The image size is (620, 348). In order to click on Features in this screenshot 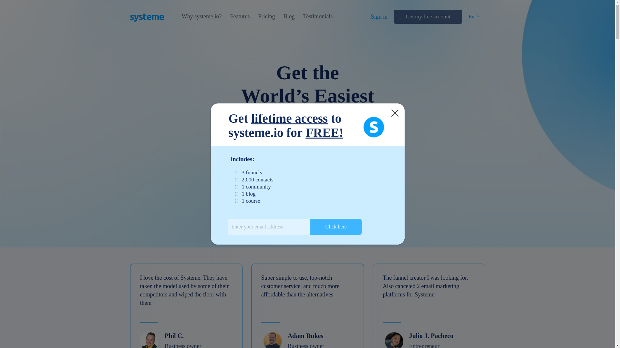, I will do `click(240, 16)`.